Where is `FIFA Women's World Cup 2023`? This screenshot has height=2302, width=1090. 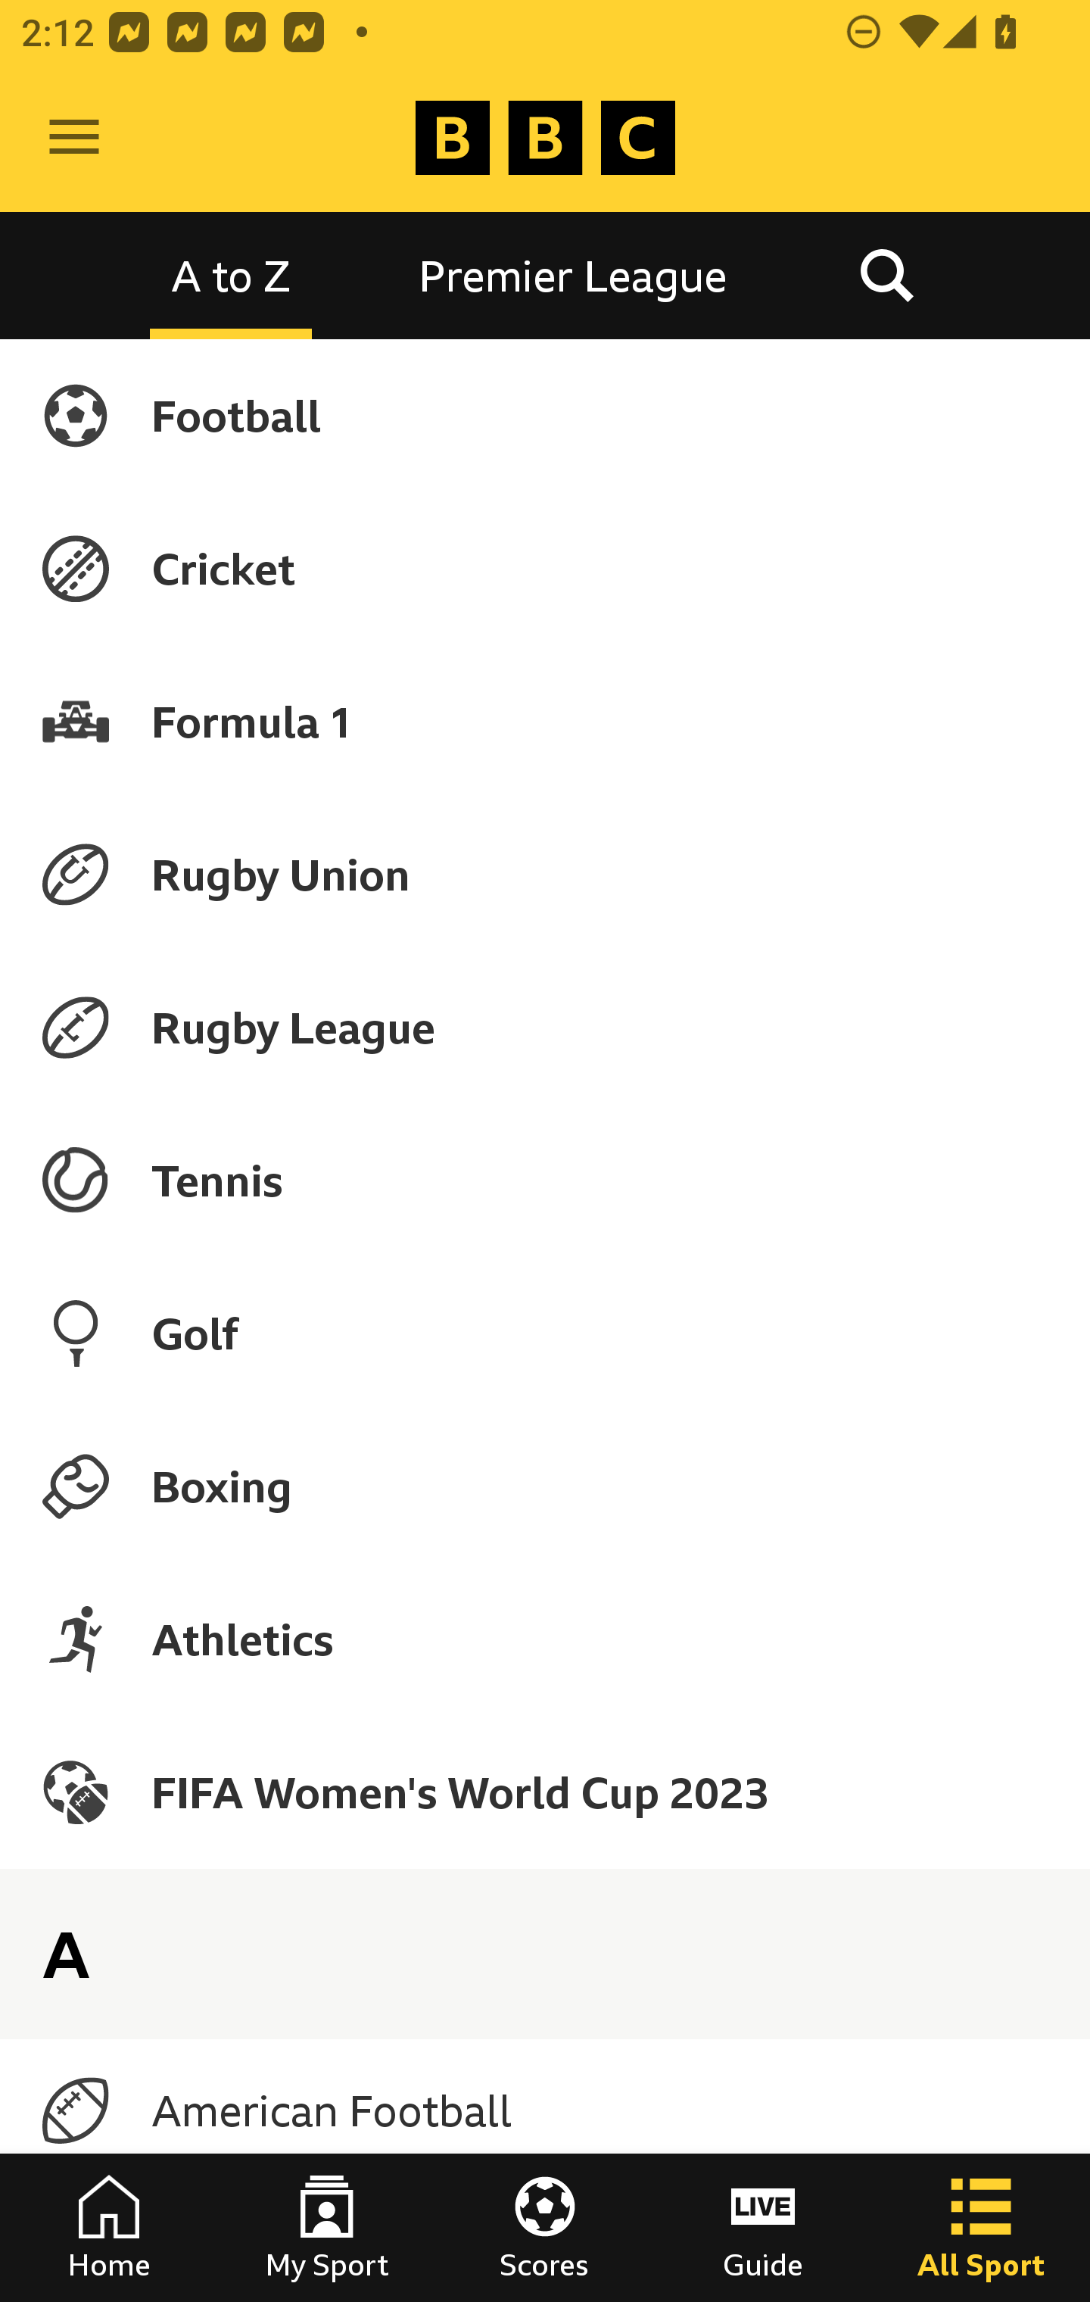 FIFA Women's World Cup 2023 is located at coordinates (545, 1792).